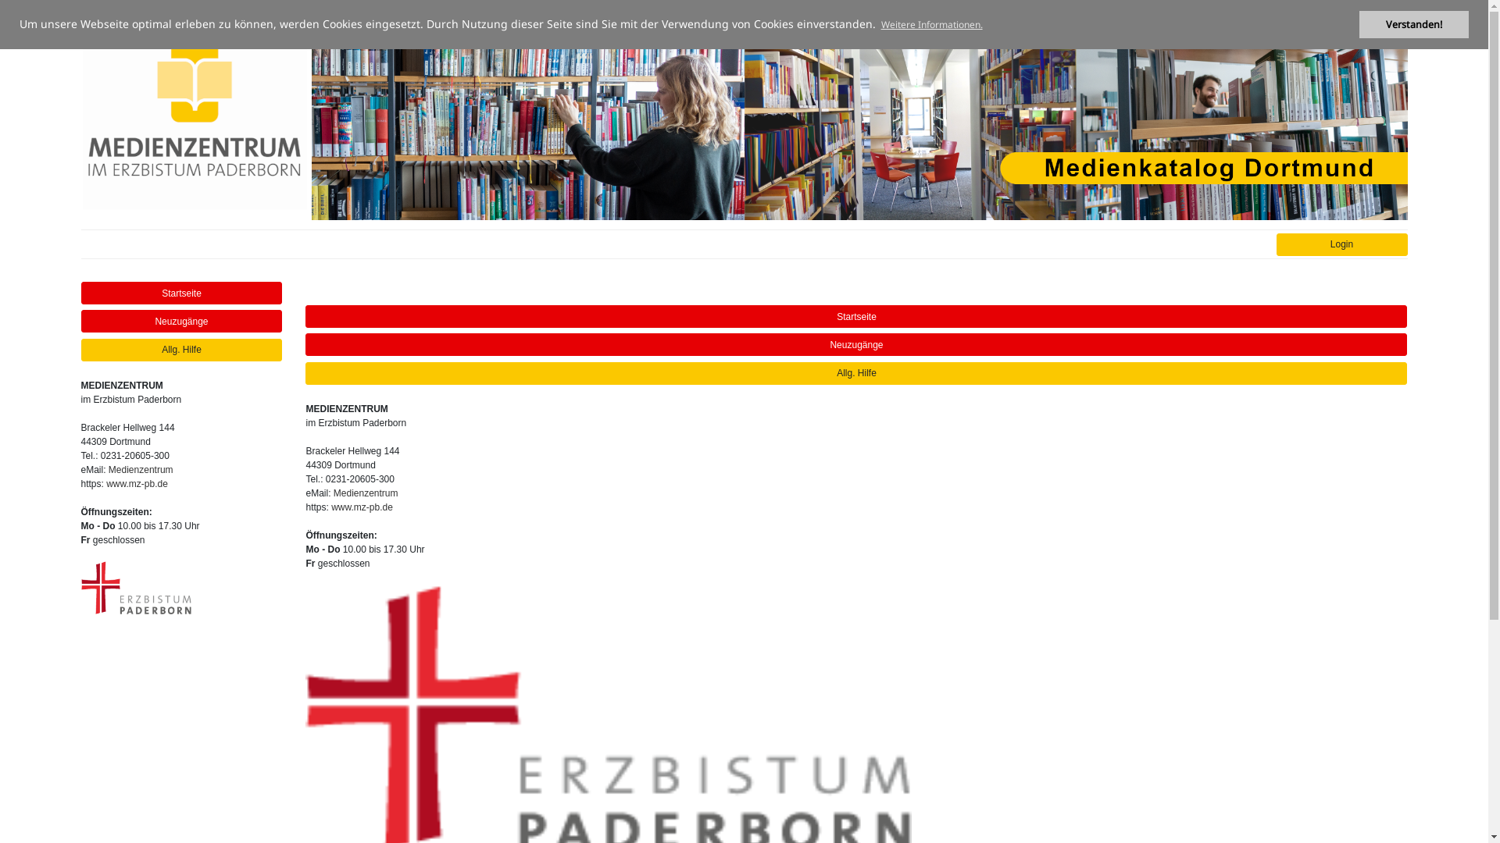 The height and width of the screenshot is (843, 1500). I want to click on Allg. Hilfe, so click(182, 350).